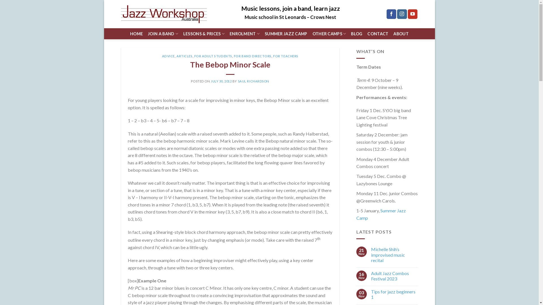 This screenshot has height=305, width=543. What do you see at coordinates (204, 34) in the screenshot?
I see `LESSONS & PRICES` at bounding box center [204, 34].